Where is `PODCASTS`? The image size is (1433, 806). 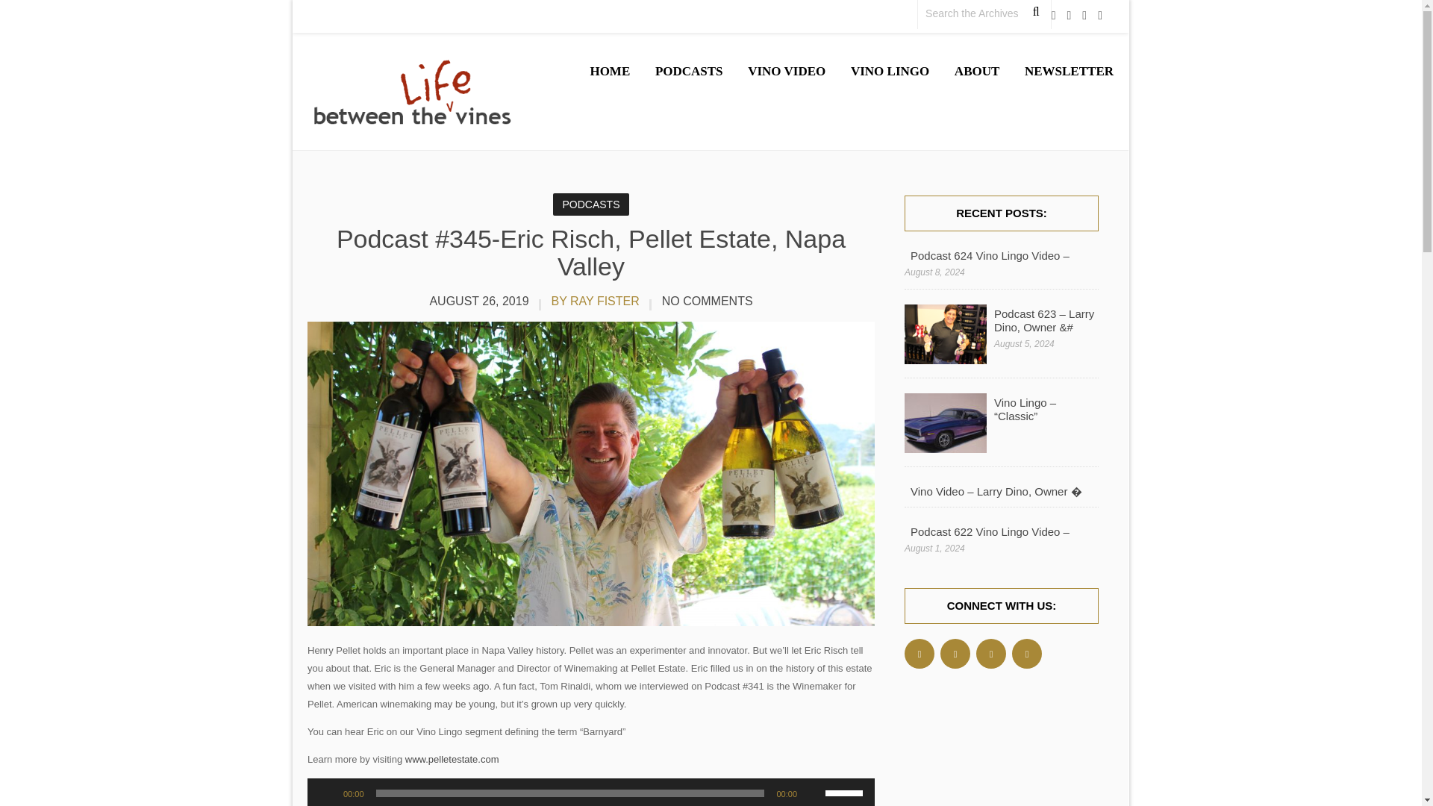
PODCASTS is located at coordinates (591, 204).